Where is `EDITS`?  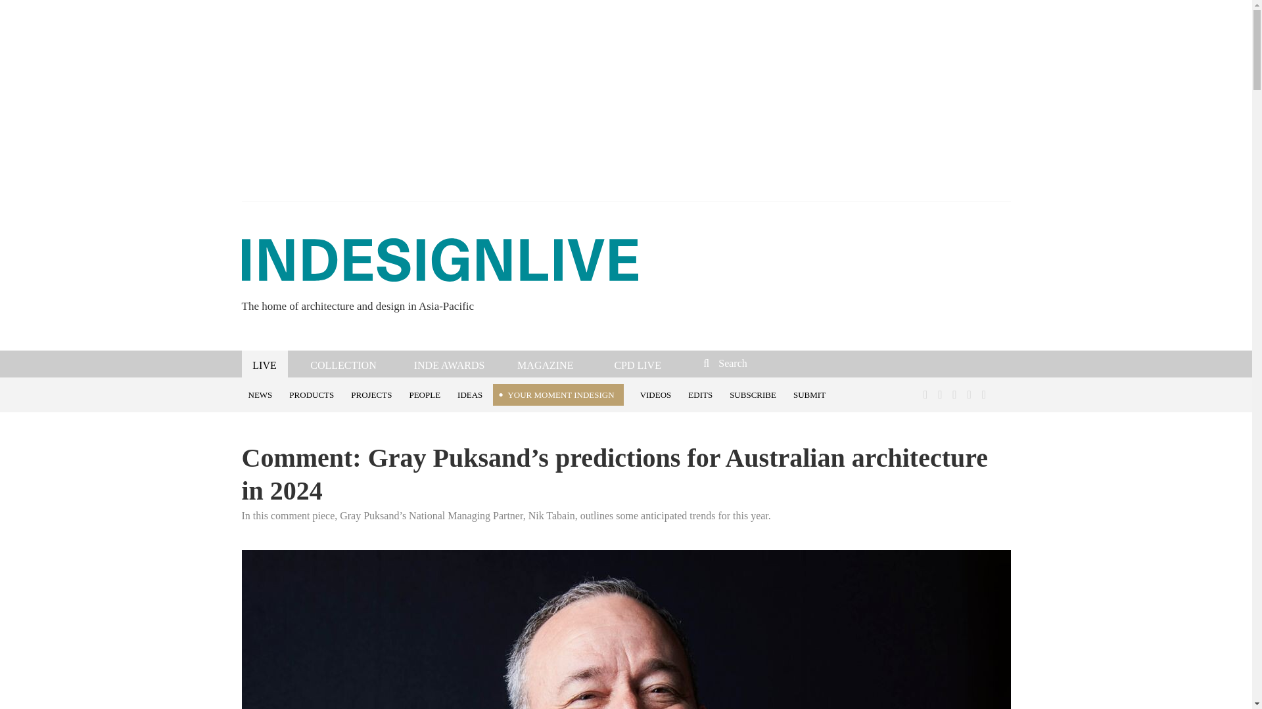 EDITS is located at coordinates (702, 394).